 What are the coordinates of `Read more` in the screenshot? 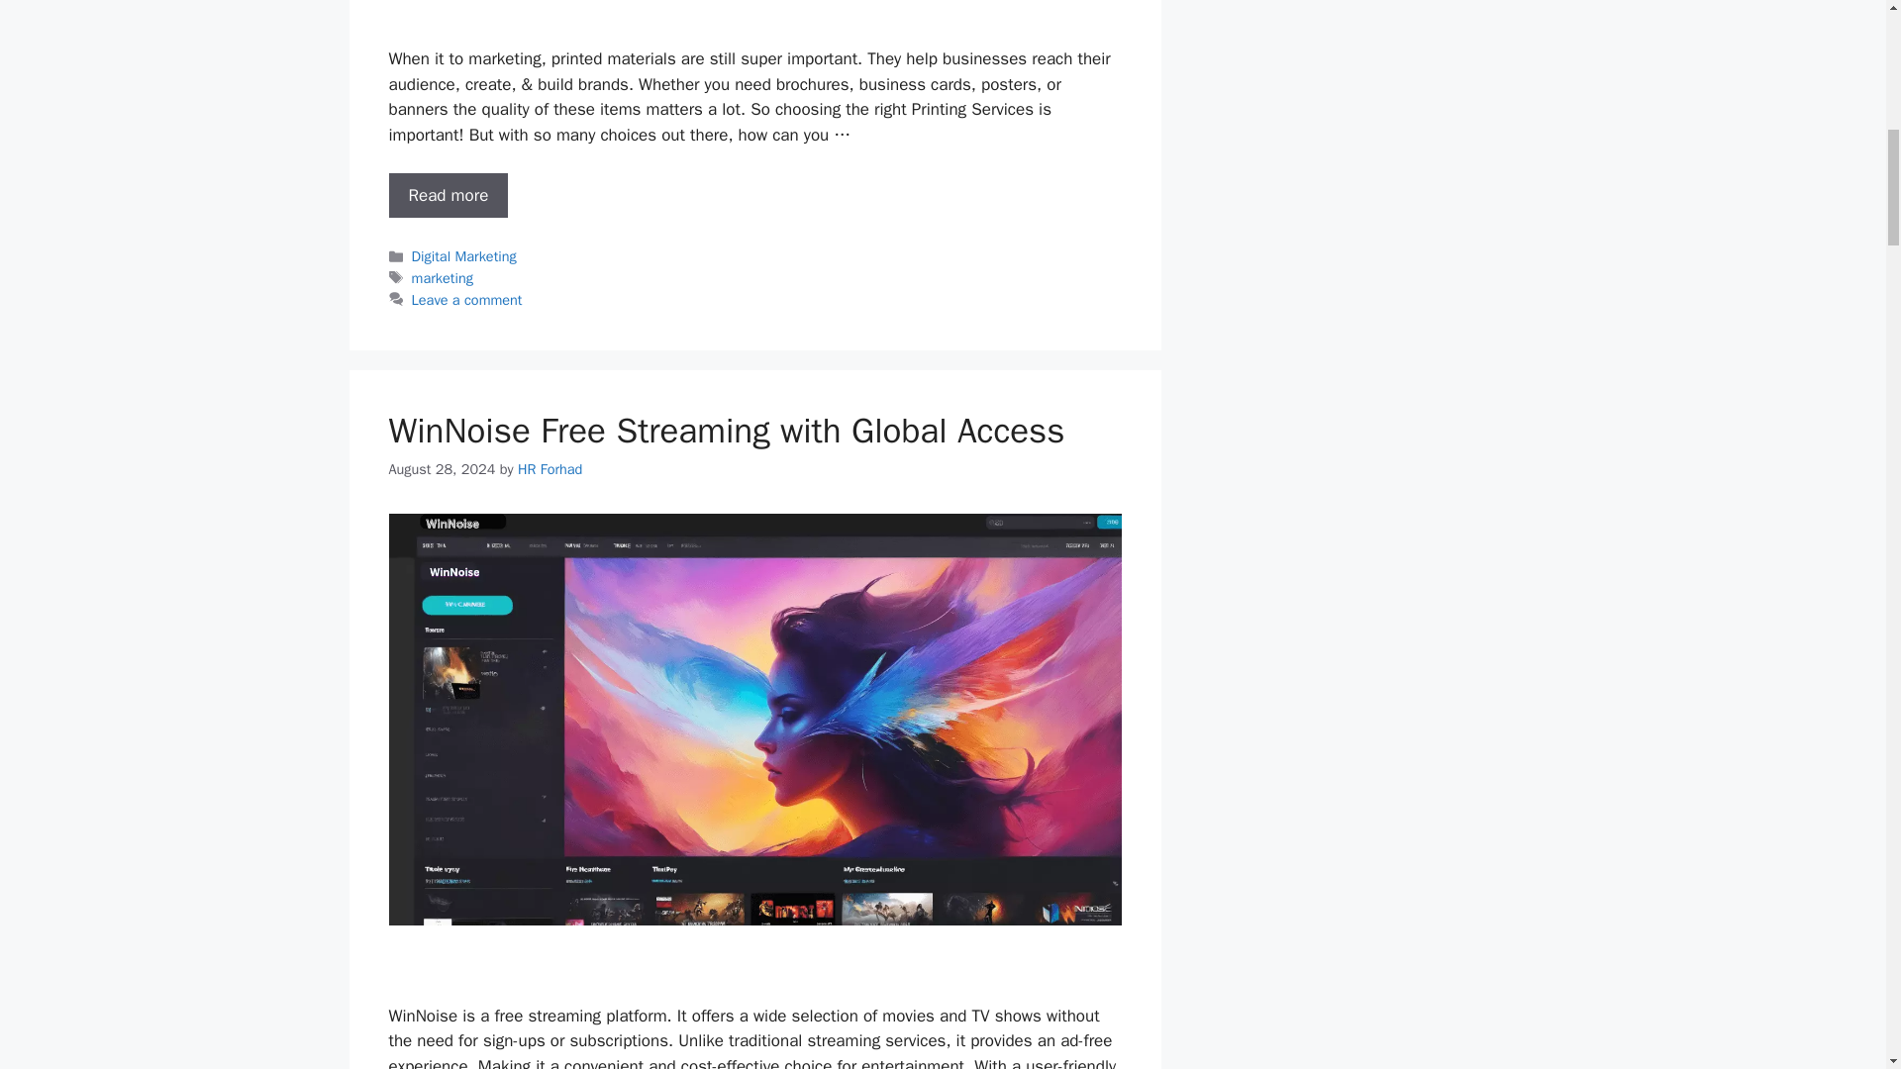 It's located at (448, 196).